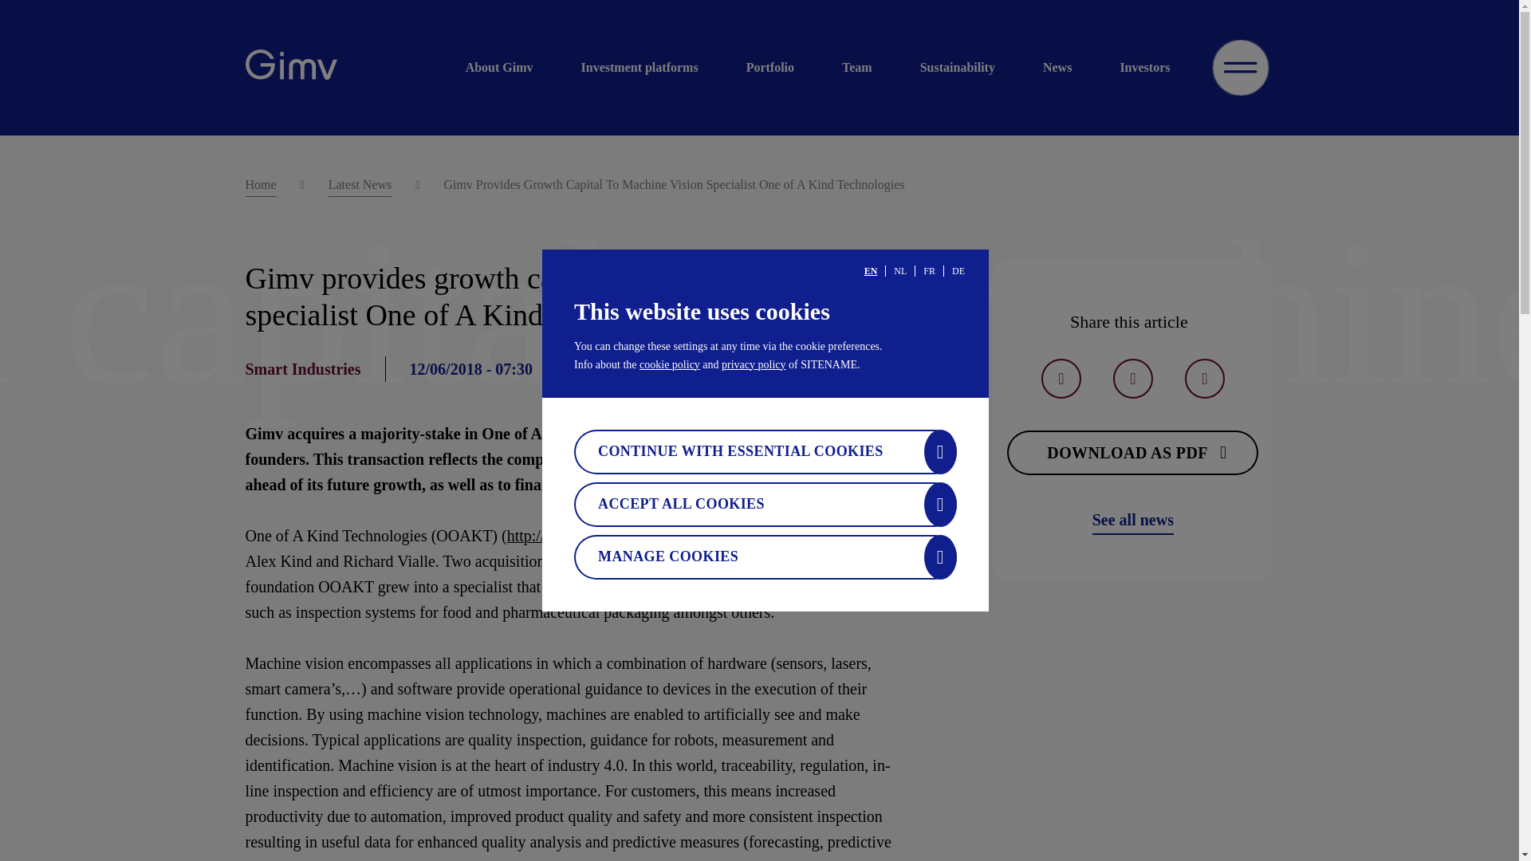 The width and height of the screenshot is (1531, 861). What do you see at coordinates (1061, 379) in the screenshot?
I see `Twitter` at bounding box center [1061, 379].